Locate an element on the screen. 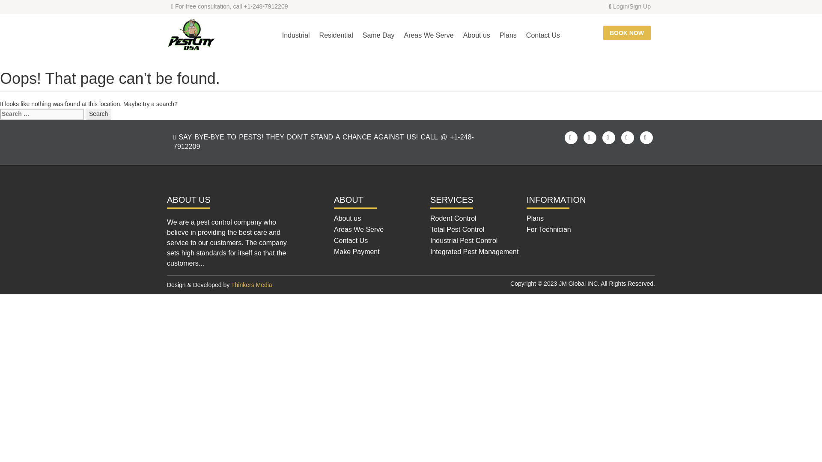 The image size is (822, 462). Areas We Serve is located at coordinates (428, 35).